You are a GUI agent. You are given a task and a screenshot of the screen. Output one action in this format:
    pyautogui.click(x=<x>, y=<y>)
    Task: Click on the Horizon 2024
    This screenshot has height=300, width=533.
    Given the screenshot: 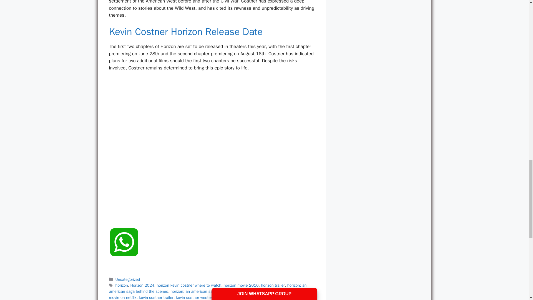 What is the action you would take?
    pyautogui.click(x=142, y=285)
    